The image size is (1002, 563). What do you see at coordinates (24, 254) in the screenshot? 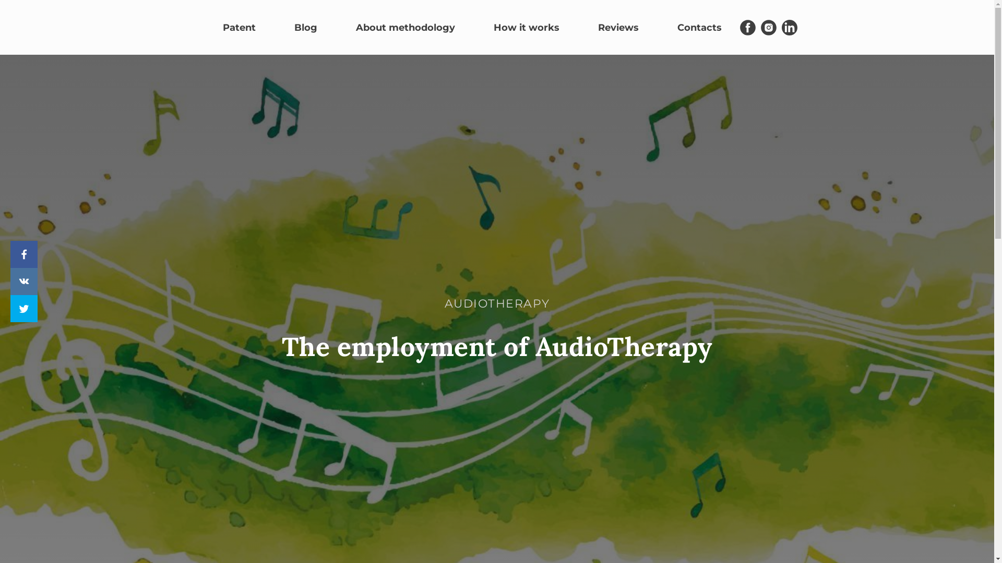
I see `Facebook` at bounding box center [24, 254].